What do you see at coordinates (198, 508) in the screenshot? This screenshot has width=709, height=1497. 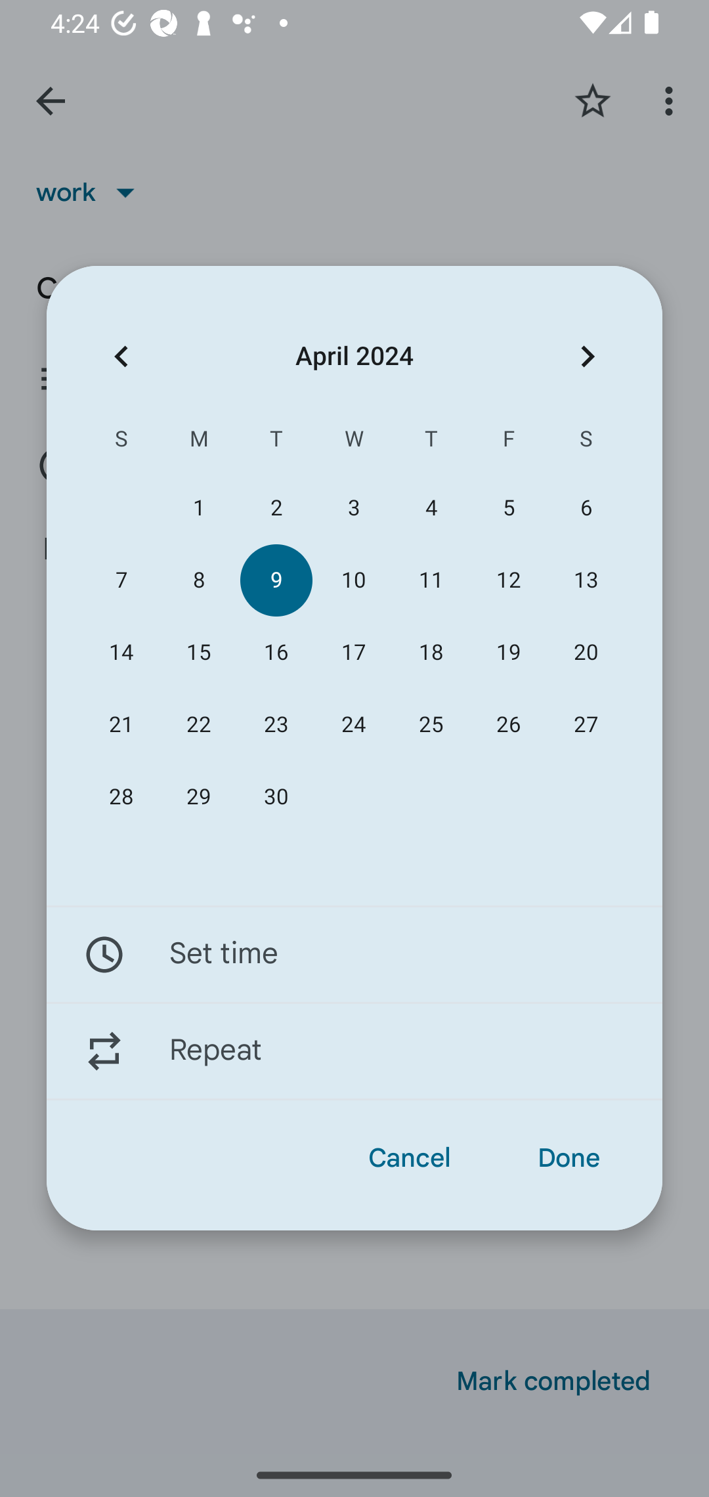 I see `1 01 April 2024` at bounding box center [198, 508].